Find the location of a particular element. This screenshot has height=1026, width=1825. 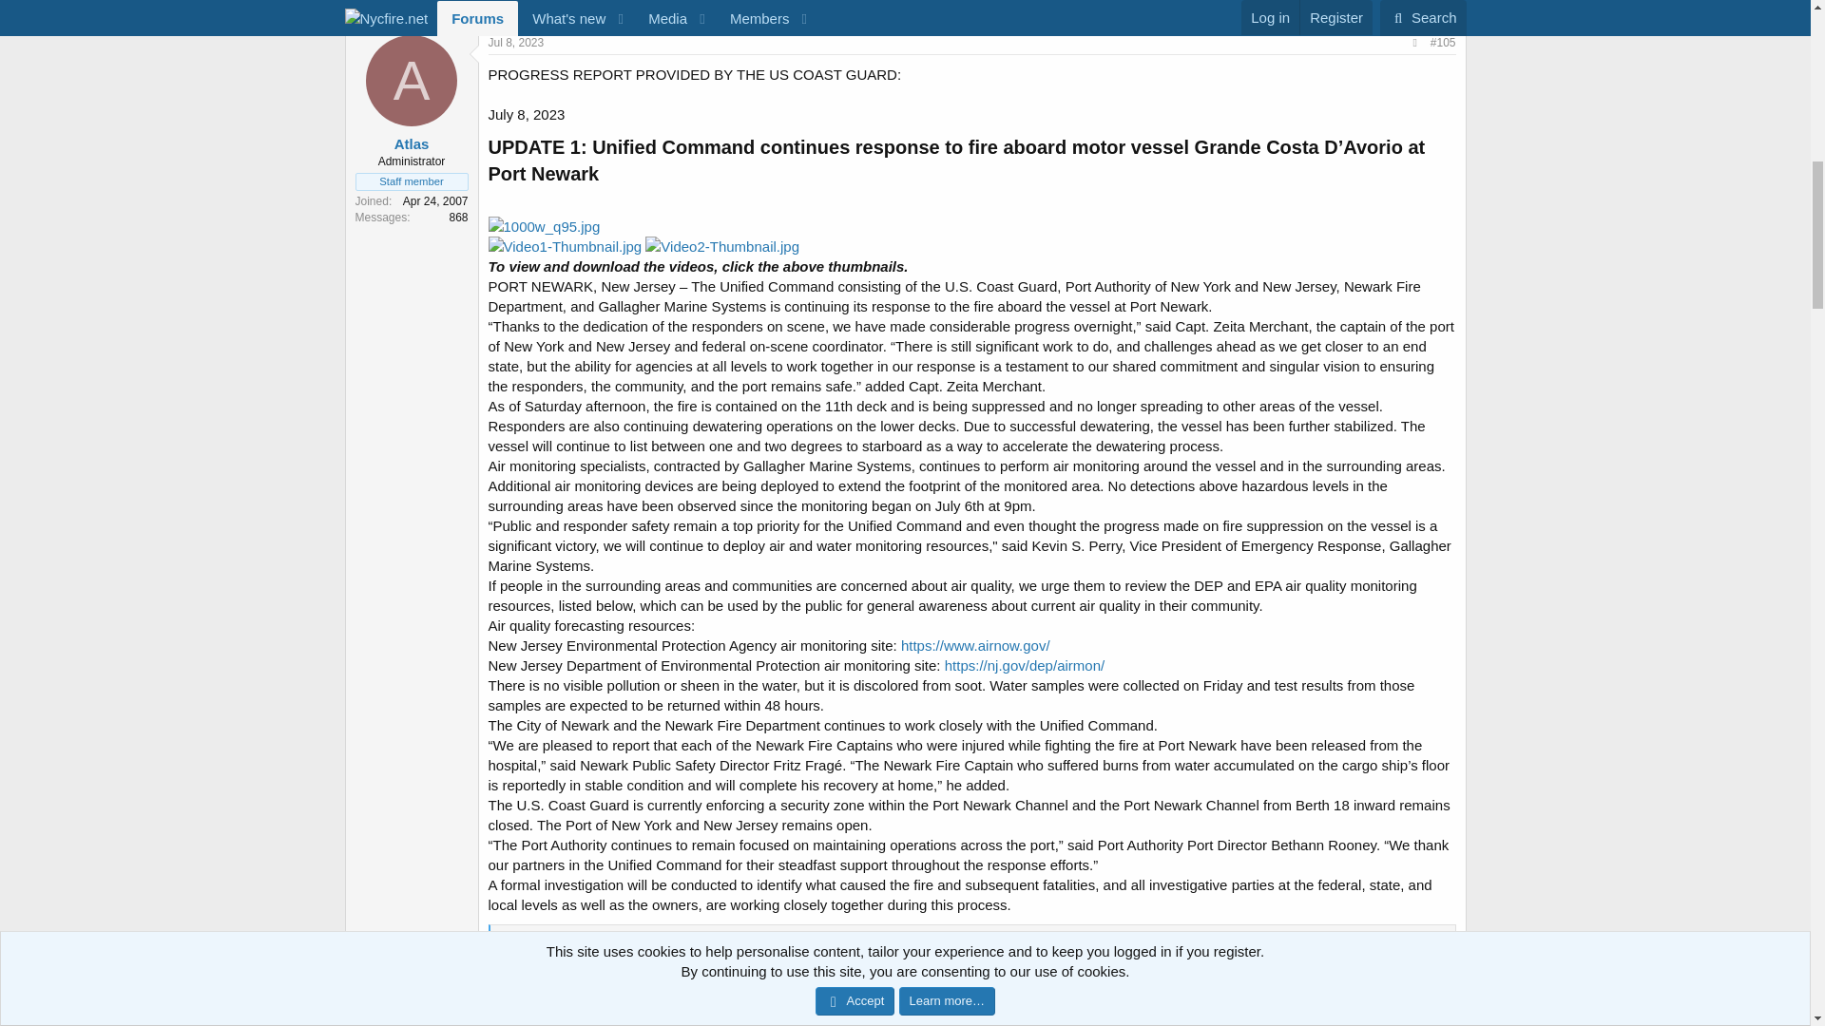

Video1-Thumbnail.jpg is located at coordinates (565, 247).